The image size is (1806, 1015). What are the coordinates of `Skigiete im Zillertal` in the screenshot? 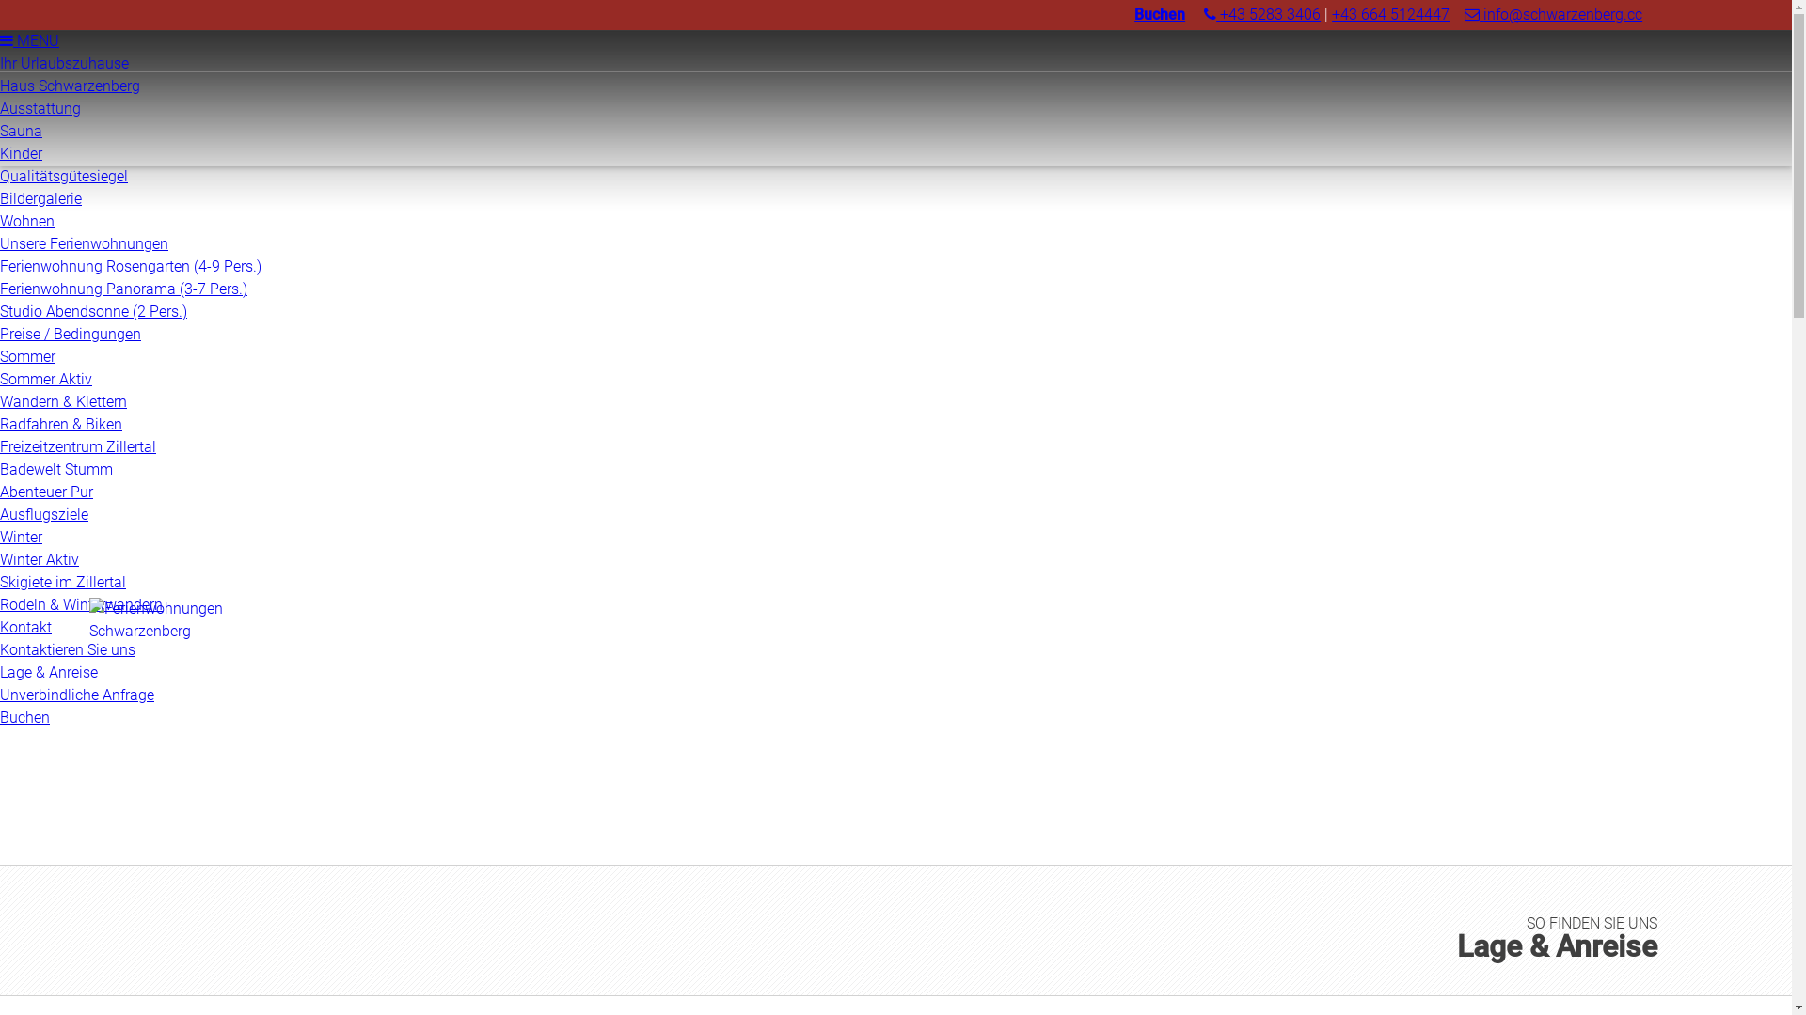 It's located at (63, 583).